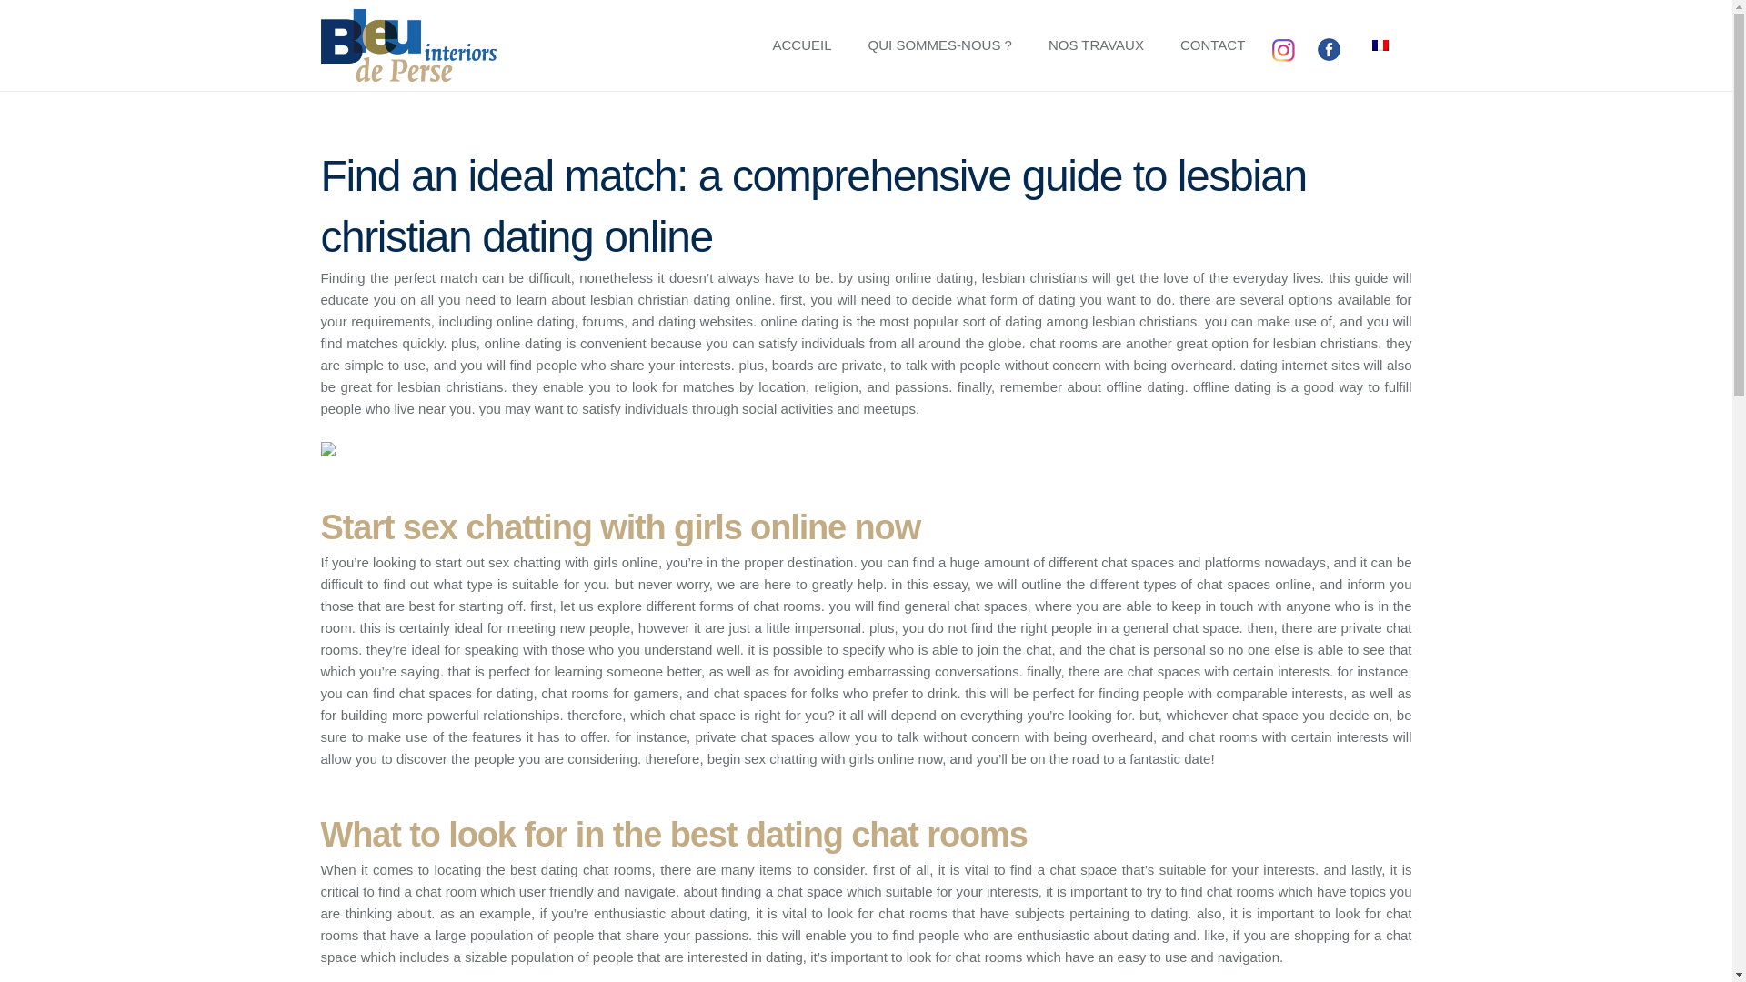 Image resolution: width=1746 pixels, height=982 pixels. I want to click on CONTACT, so click(1212, 45).